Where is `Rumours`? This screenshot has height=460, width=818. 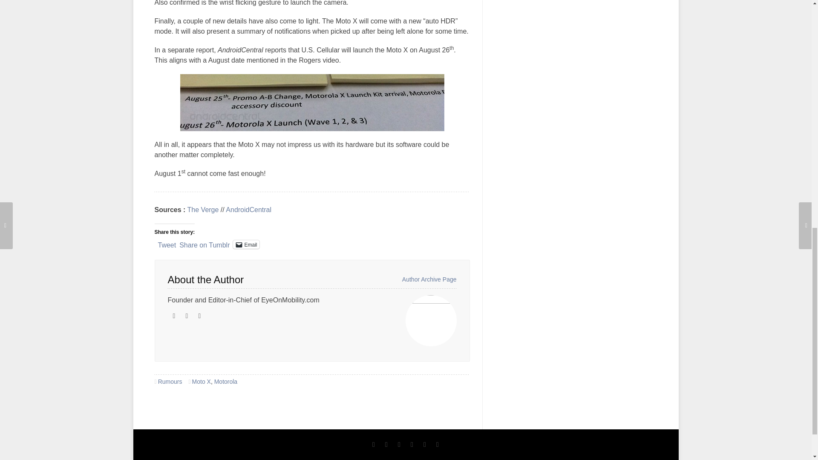 Rumours is located at coordinates (170, 381).